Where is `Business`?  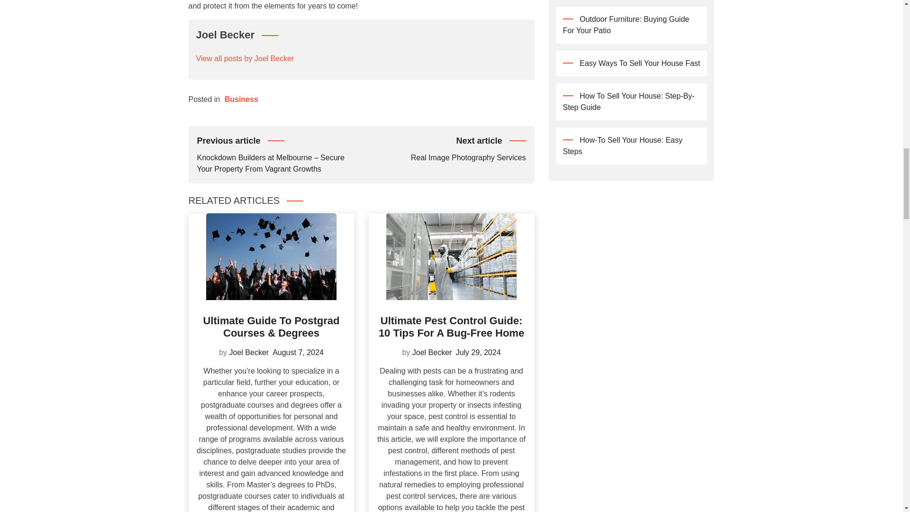
Business is located at coordinates (242, 99).